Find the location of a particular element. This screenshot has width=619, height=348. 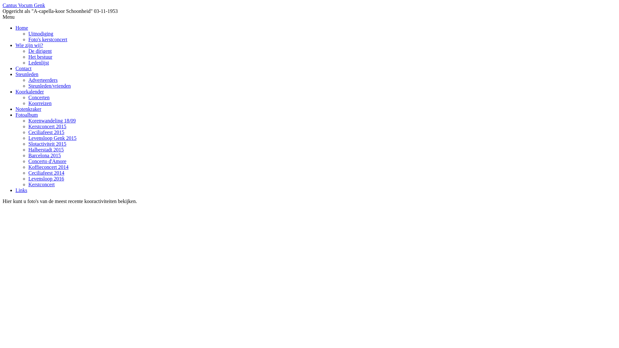

Concerto d'Amore is located at coordinates (47, 161).